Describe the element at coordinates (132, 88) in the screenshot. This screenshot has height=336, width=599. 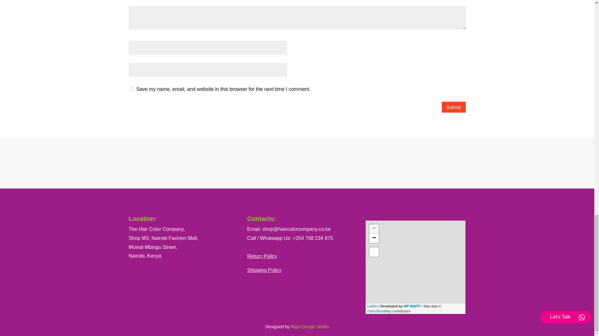
I see `yes` at that location.